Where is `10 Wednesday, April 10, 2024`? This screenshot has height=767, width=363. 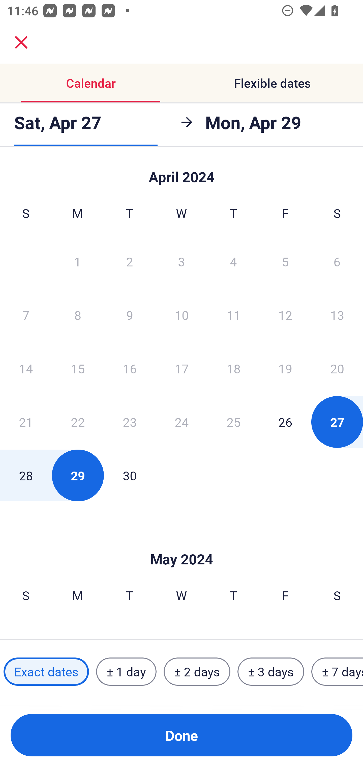
10 Wednesday, April 10, 2024 is located at coordinates (181, 315).